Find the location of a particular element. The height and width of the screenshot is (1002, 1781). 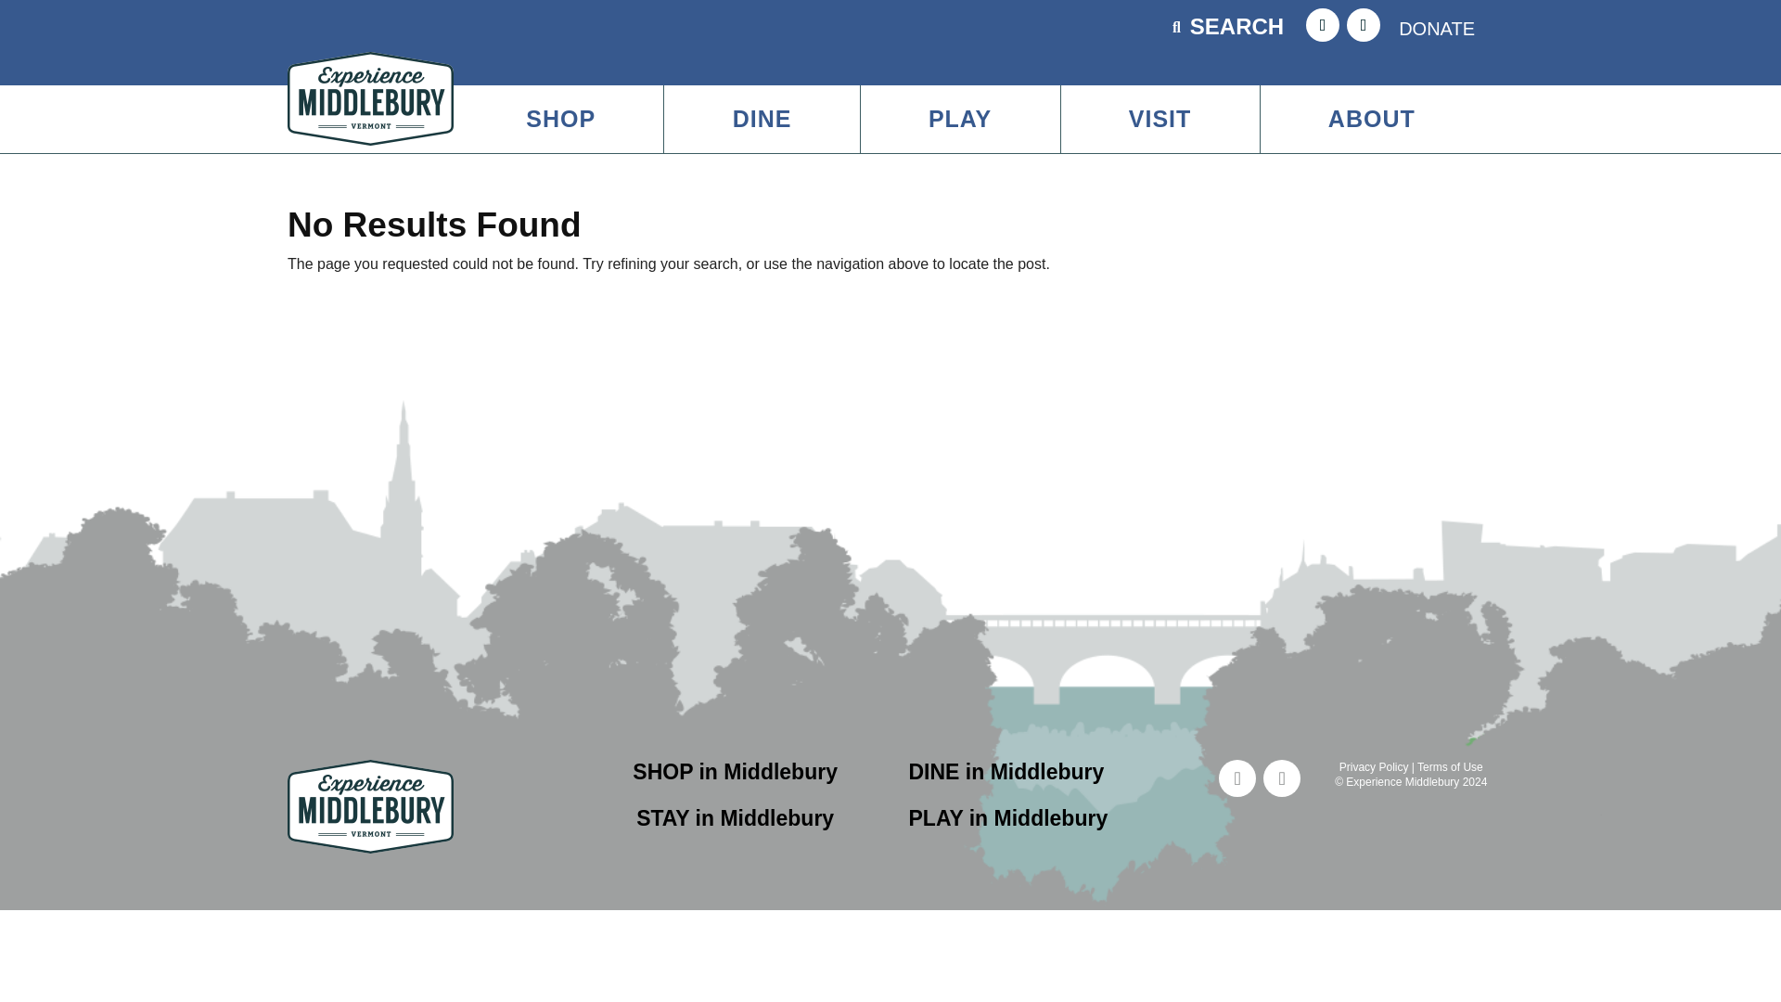

SEARCH is located at coordinates (1238, 26).